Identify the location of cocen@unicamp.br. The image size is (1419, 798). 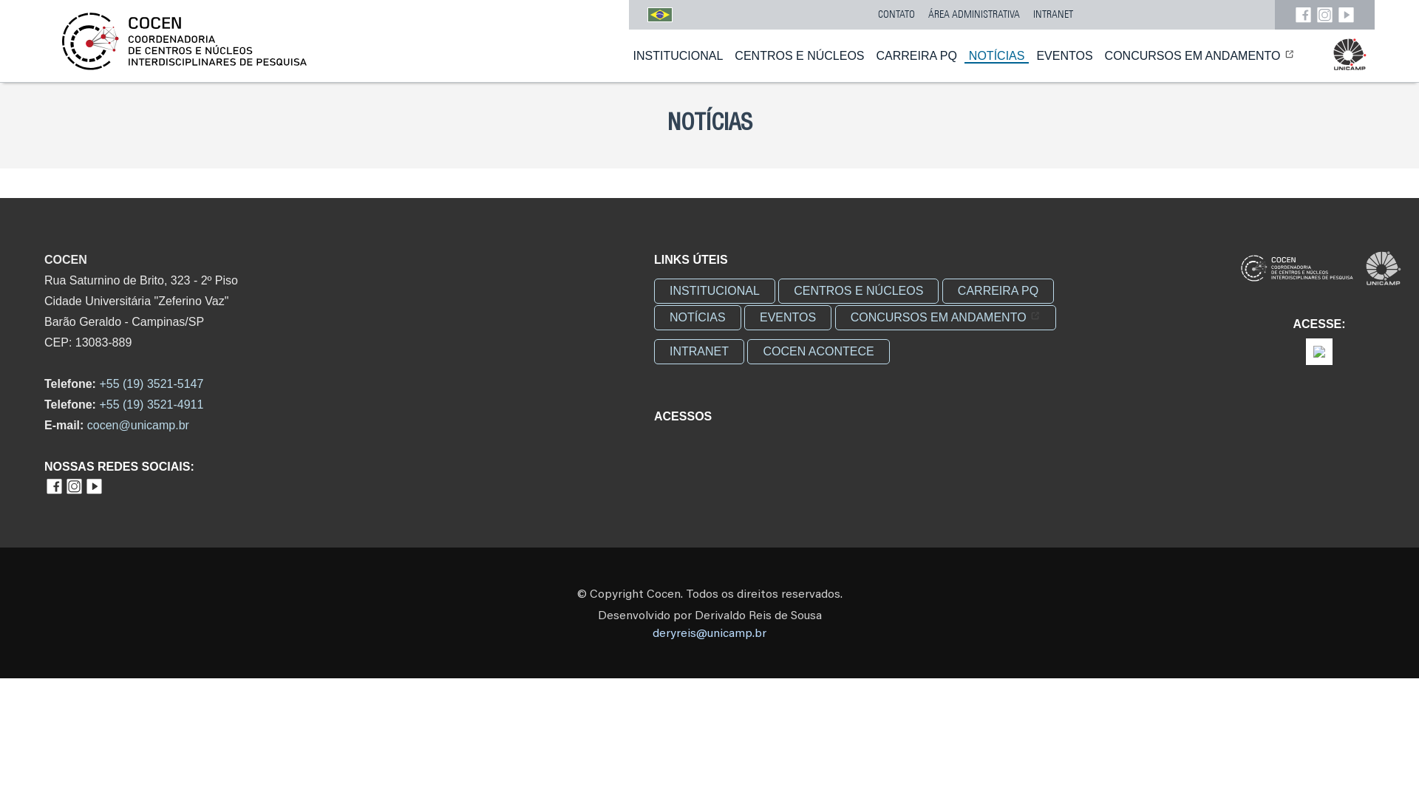
(138, 426).